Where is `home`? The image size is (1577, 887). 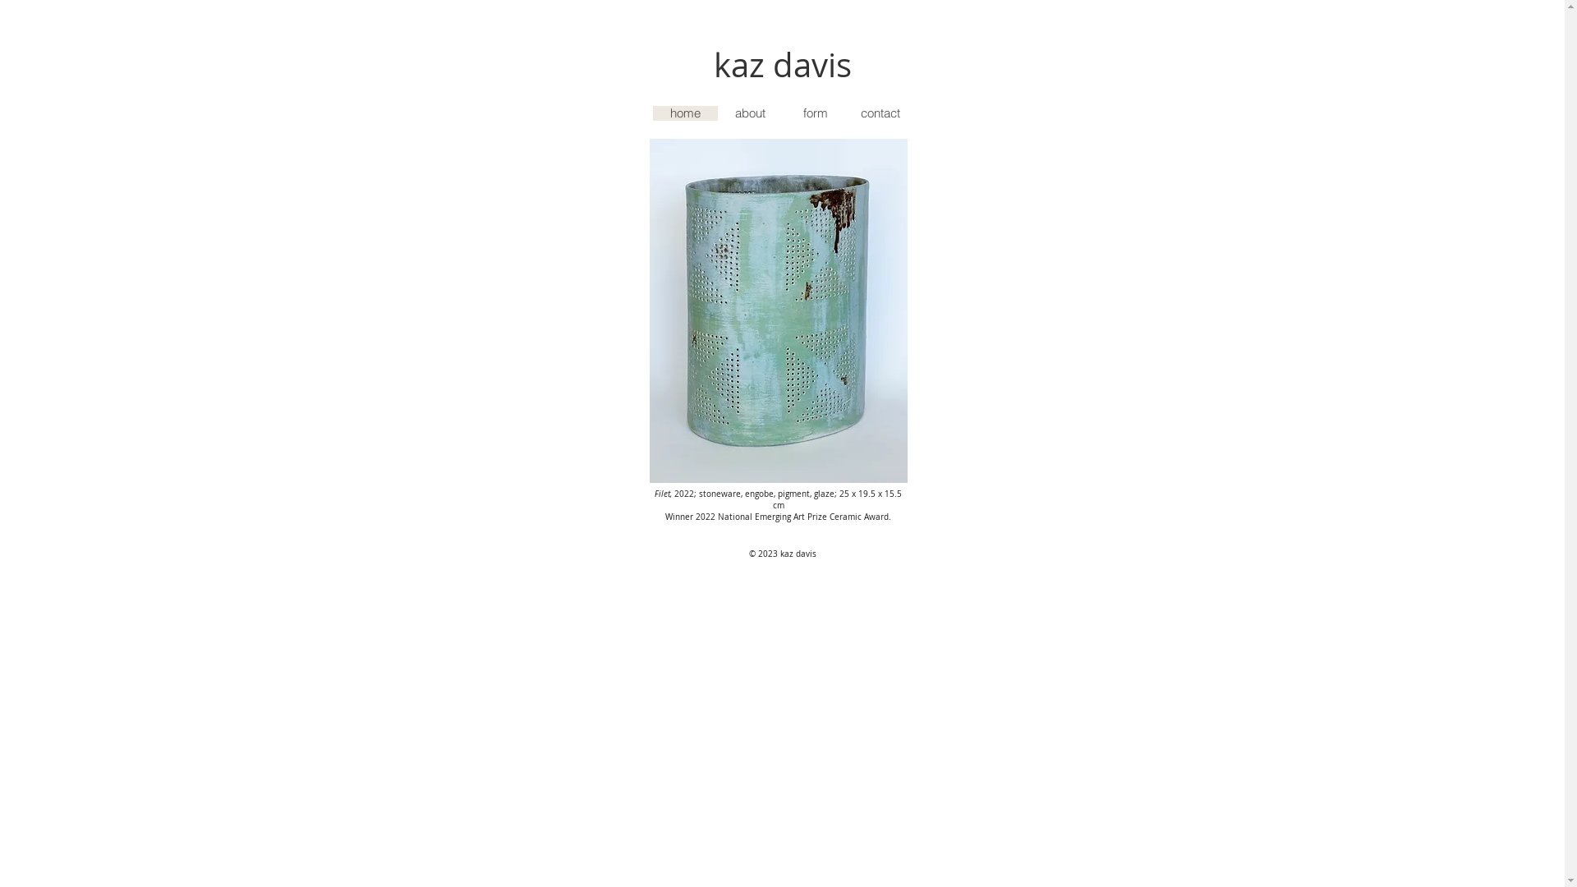 home is located at coordinates (685, 113).